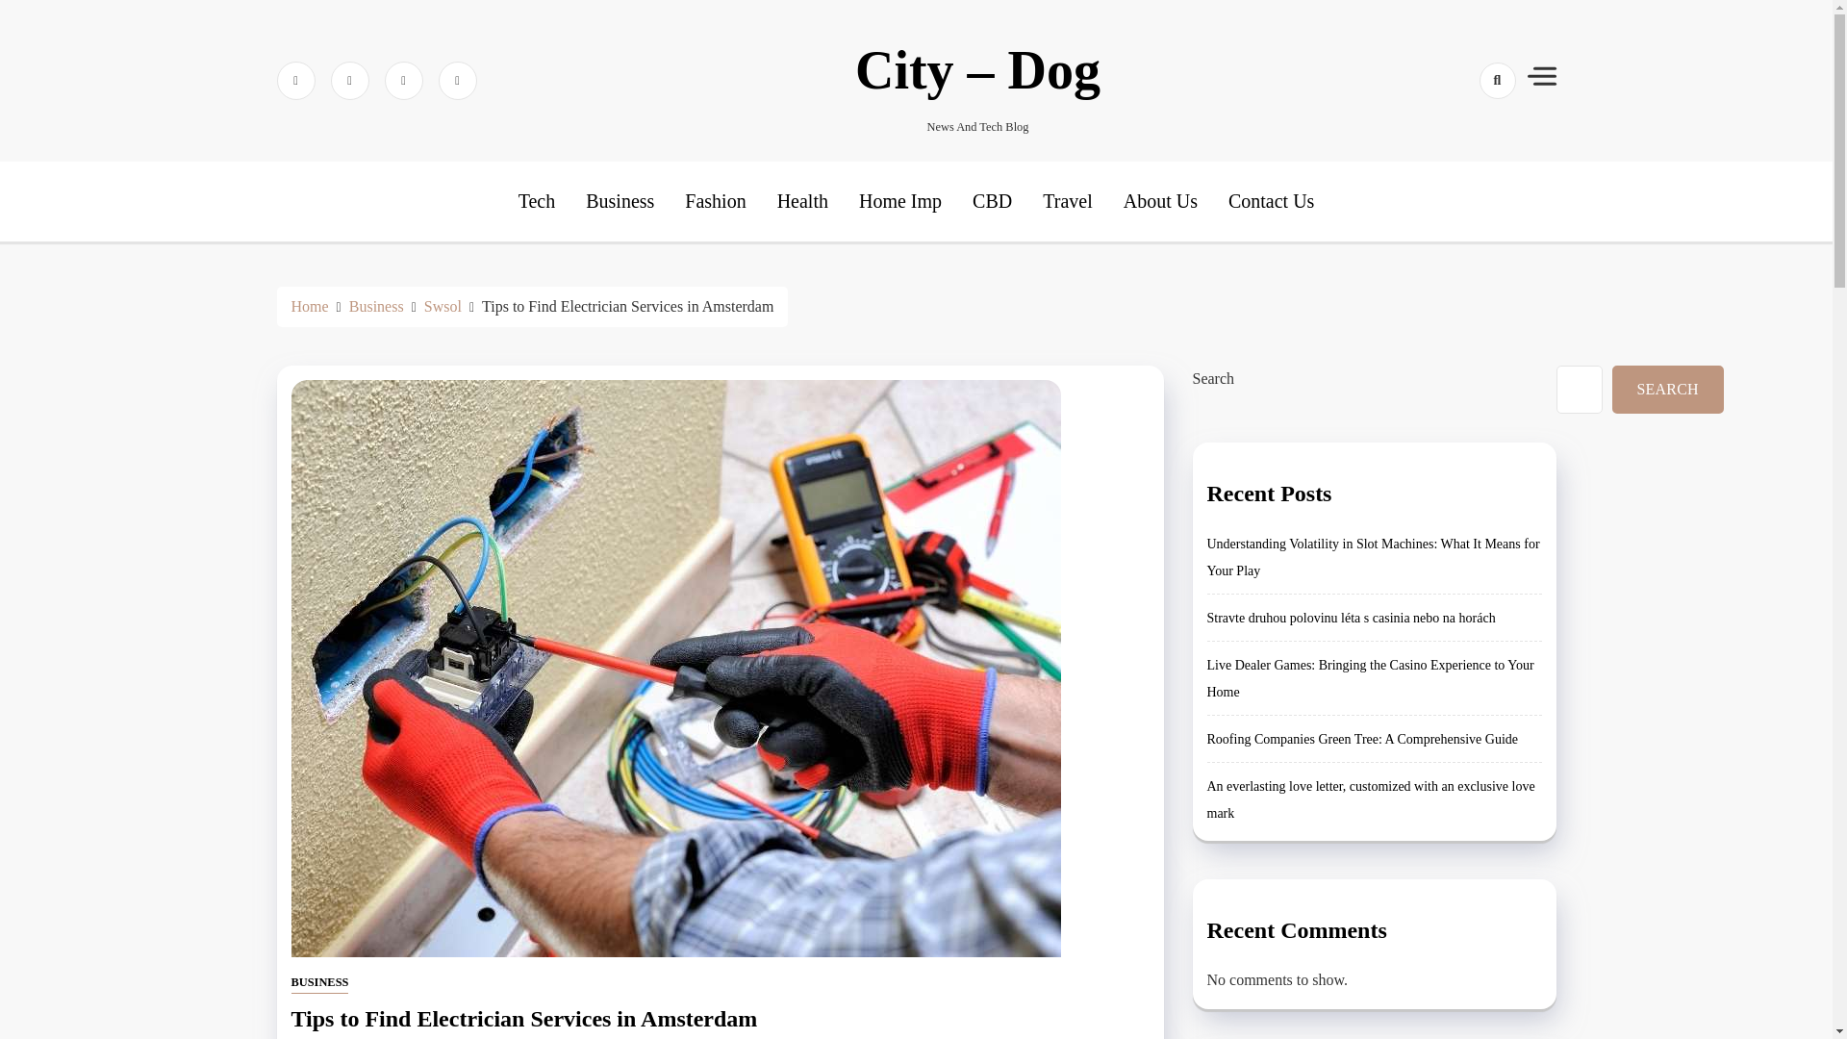 This screenshot has width=1847, height=1039. What do you see at coordinates (443, 306) in the screenshot?
I see `Swsol` at bounding box center [443, 306].